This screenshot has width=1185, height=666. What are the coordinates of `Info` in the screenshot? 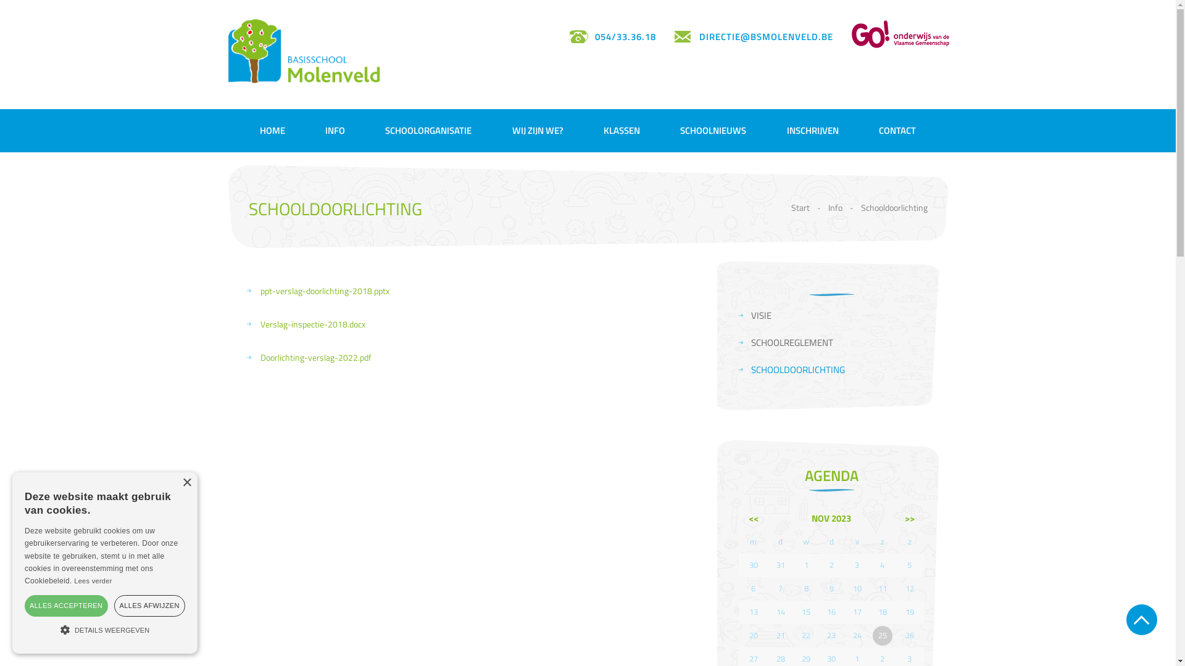 It's located at (836, 207).